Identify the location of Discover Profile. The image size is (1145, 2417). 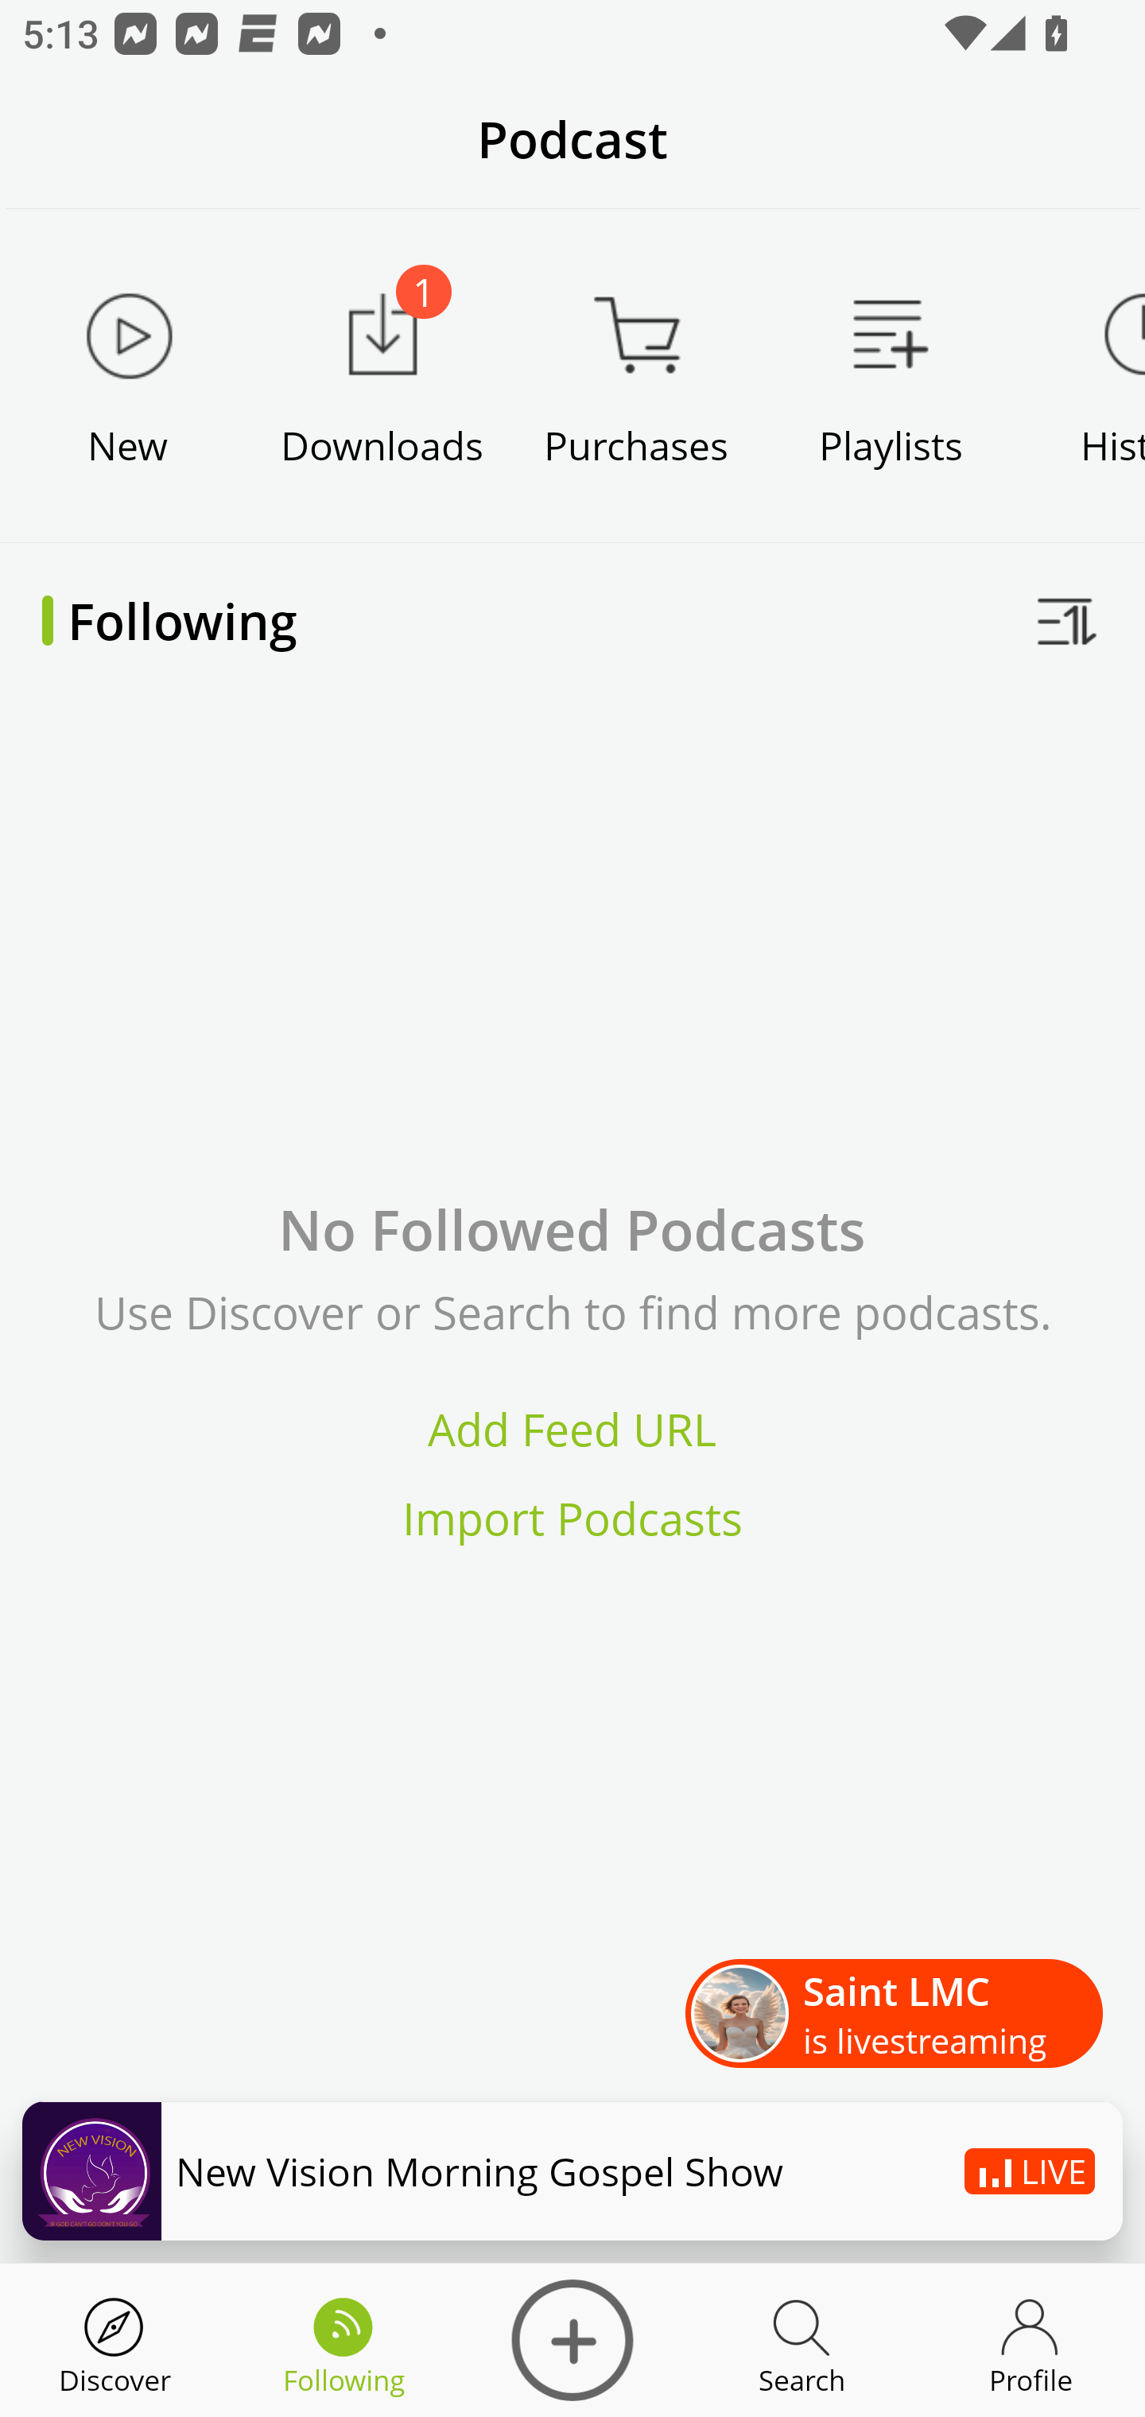
(1030, 2341).